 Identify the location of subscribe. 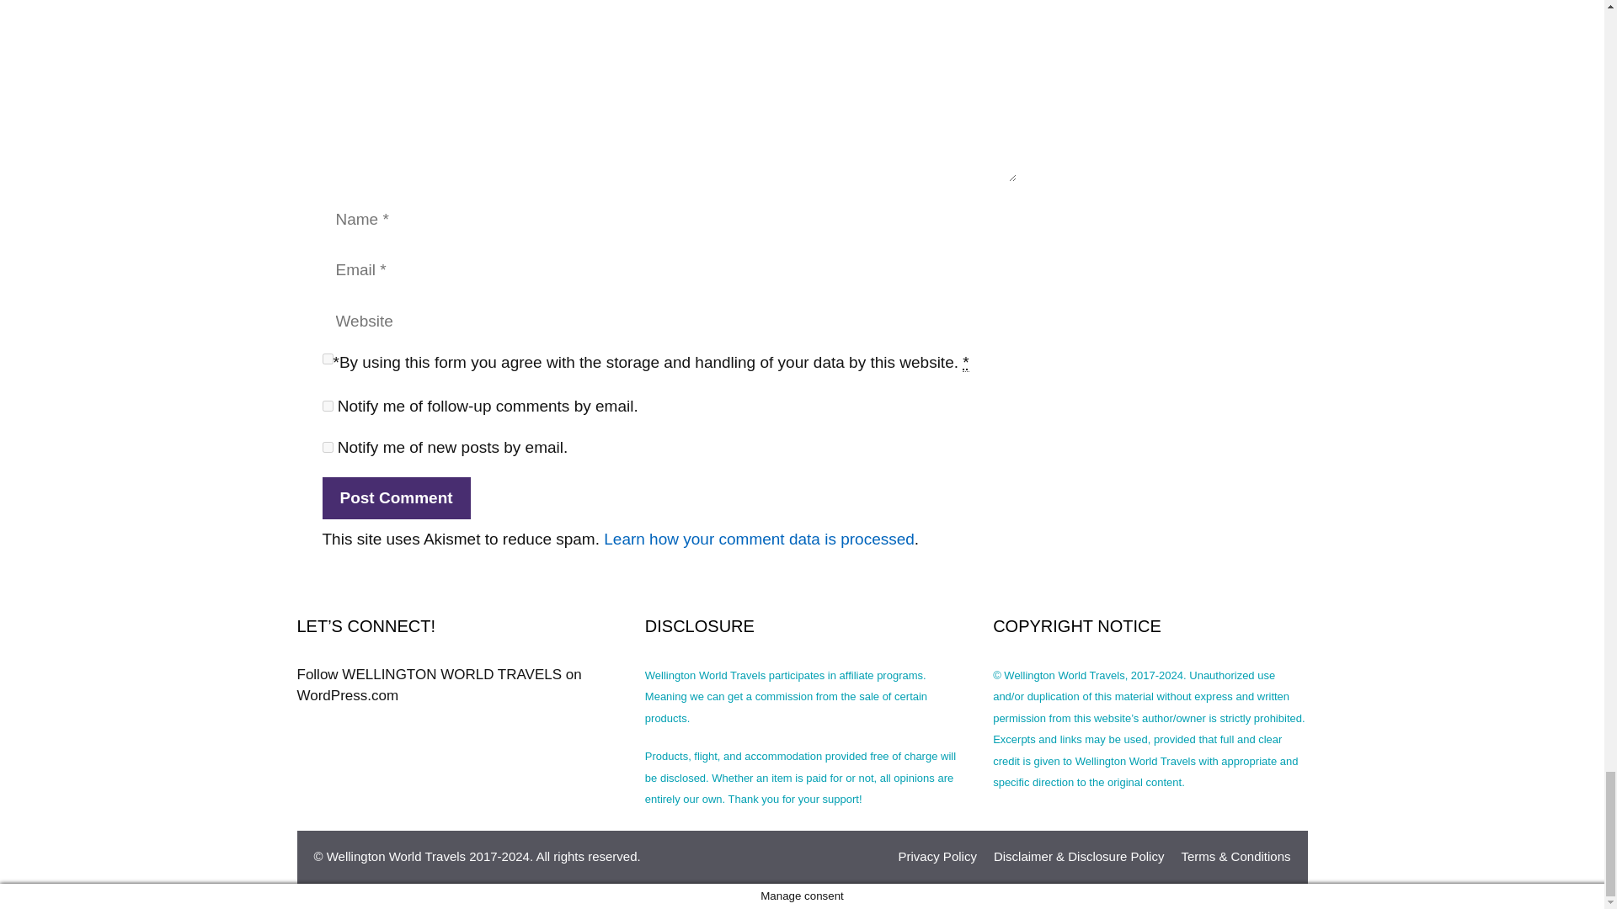
(327, 446).